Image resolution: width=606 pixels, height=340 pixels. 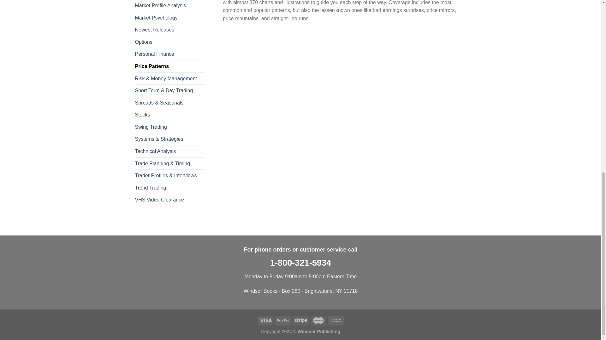 I want to click on Price Patterns, so click(x=169, y=66).